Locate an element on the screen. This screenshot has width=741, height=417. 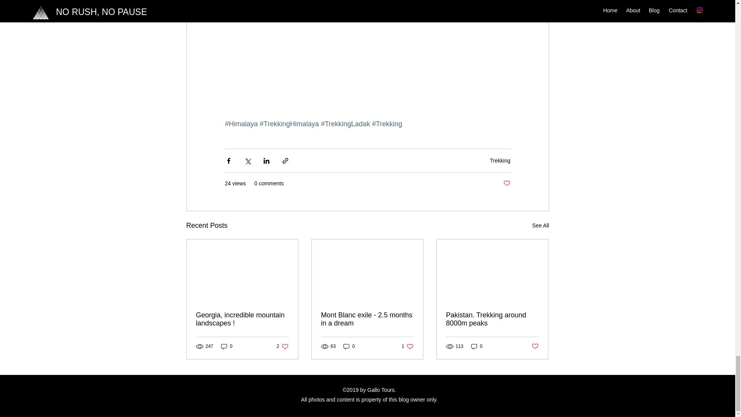
0 is located at coordinates (540, 225).